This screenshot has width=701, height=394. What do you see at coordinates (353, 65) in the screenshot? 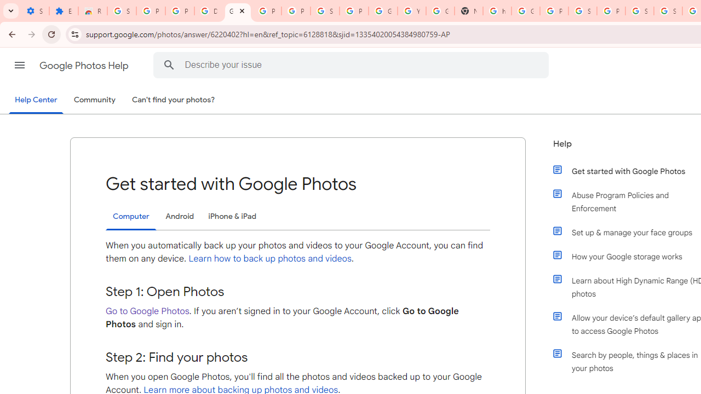
I see `Describe your issue` at bounding box center [353, 65].